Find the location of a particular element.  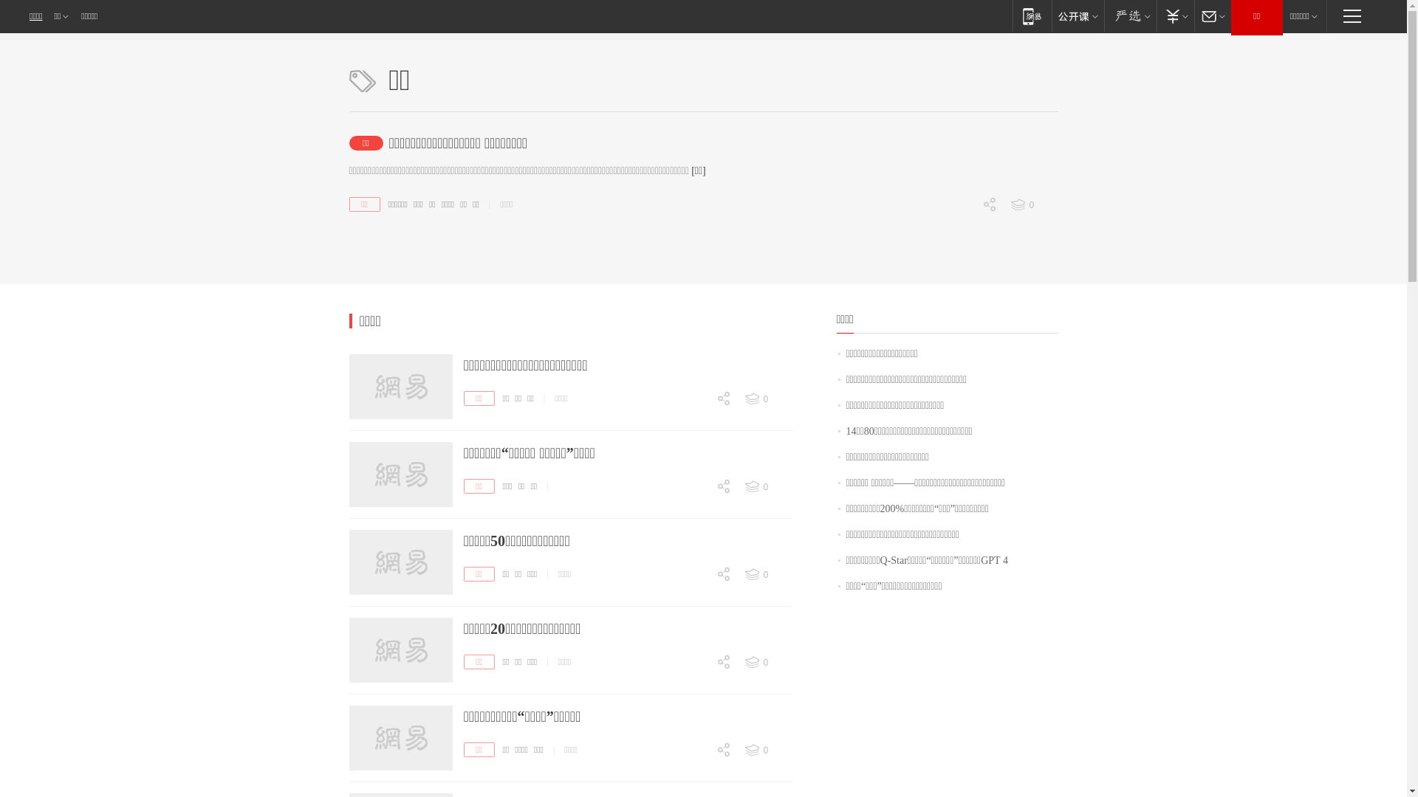

0 is located at coordinates (694, 652).